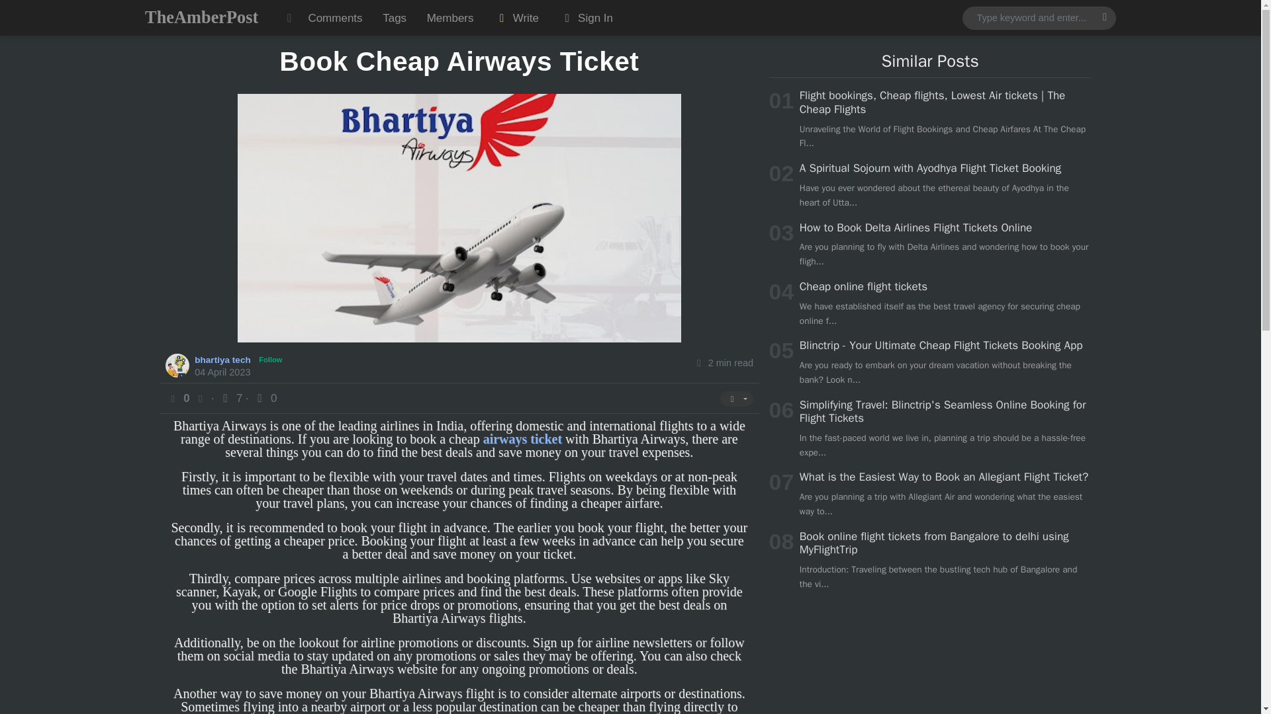  What do you see at coordinates (264, 398) in the screenshot?
I see `0` at bounding box center [264, 398].